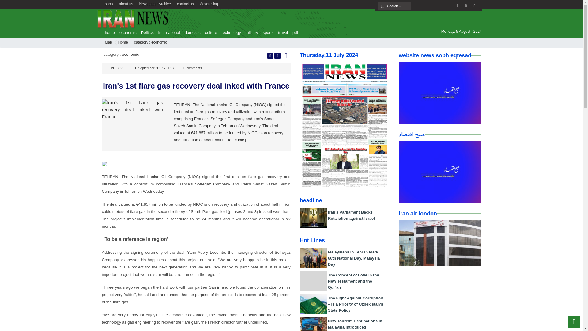 Image resolution: width=588 pixels, height=331 pixels. What do you see at coordinates (146, 32) in the screenshot?
I see `Politics` at bounding box center [146, 32].